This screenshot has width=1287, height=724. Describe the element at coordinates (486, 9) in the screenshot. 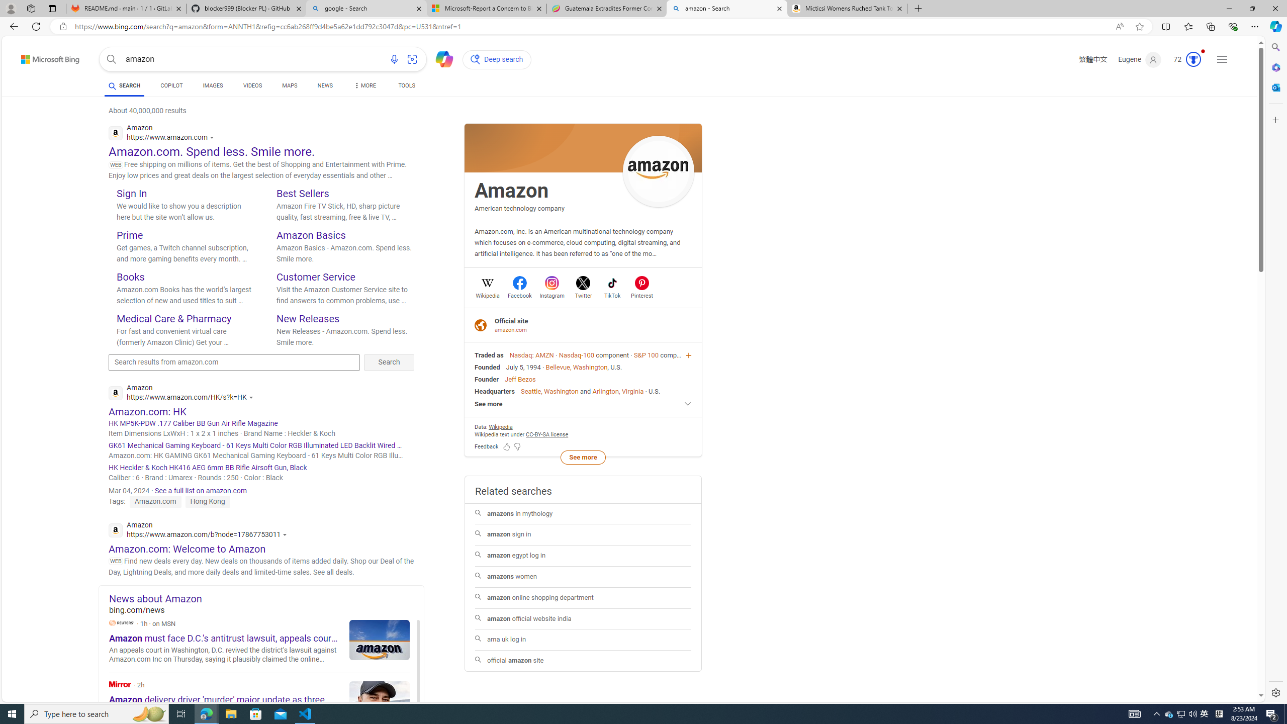

I see `Microsoft-Report a Concern to Bing` at that location.